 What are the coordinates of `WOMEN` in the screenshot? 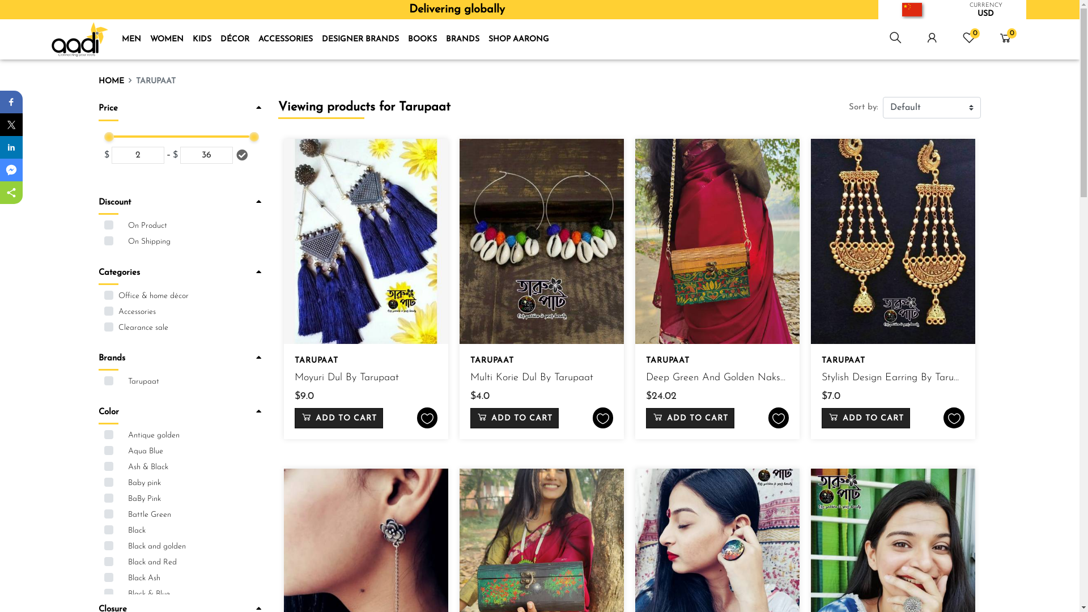 It's located at (167, 40).